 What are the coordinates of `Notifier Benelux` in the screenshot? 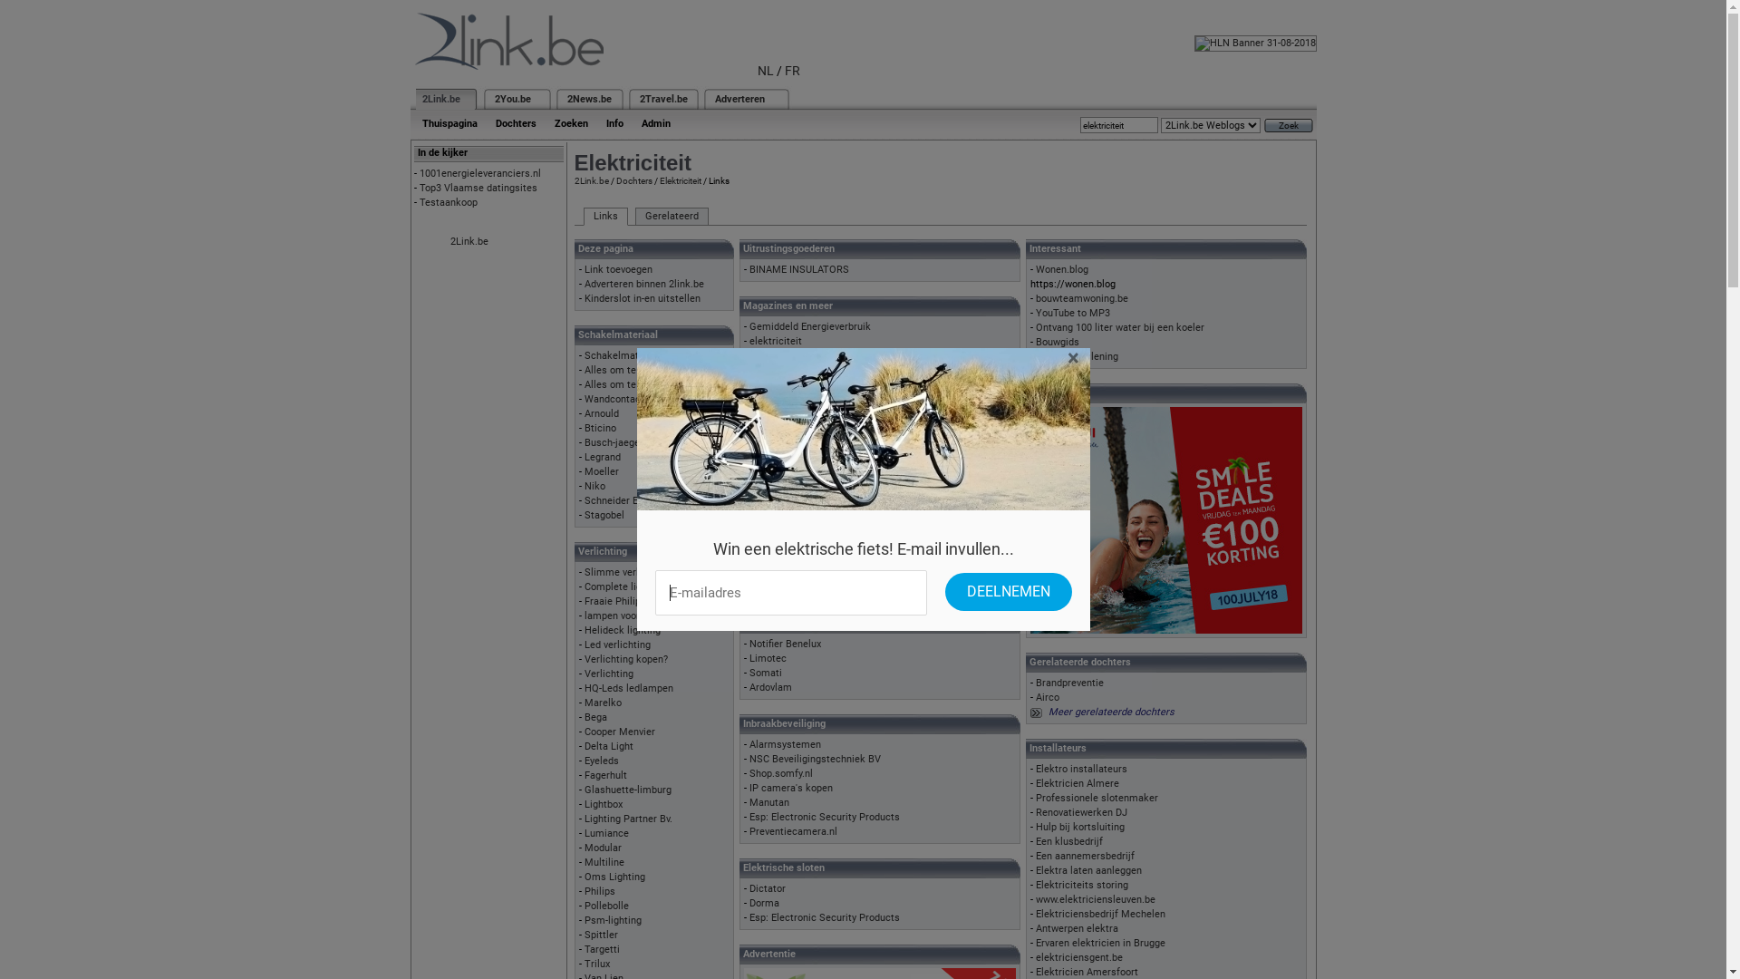 It's located at (785, 644).